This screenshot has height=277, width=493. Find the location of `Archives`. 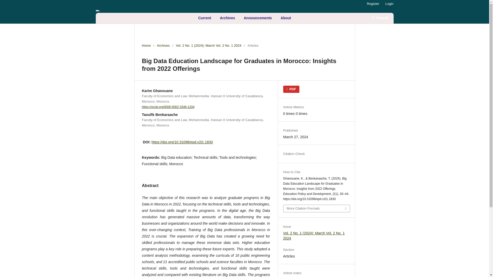

Archives is located at coordinates (227, 18).